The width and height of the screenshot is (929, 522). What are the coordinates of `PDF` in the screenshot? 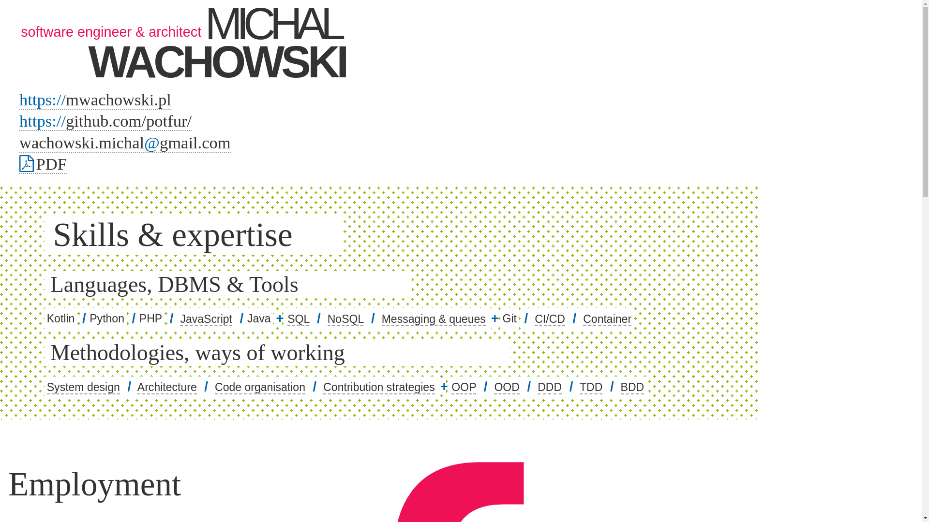 It's located at (43, 164).